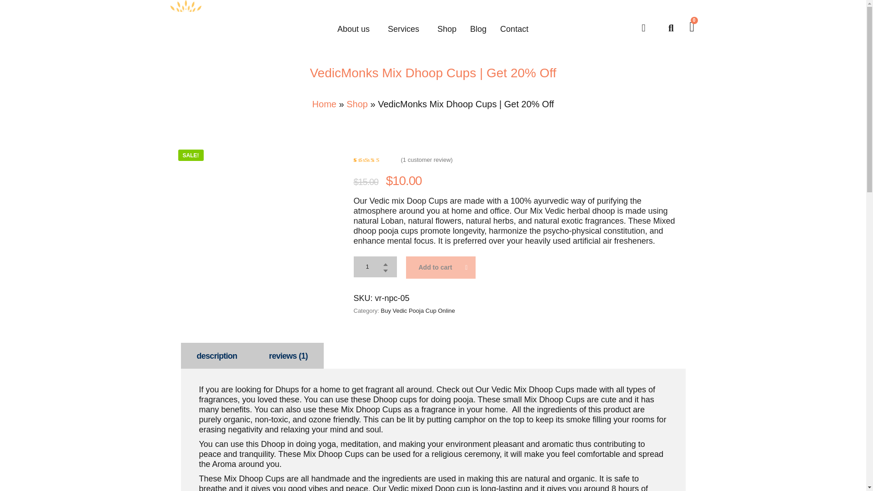 Image resolution: width=873 pixels, height=491 pixels. Describe the element at coordinates (514, 29) in the screenshot. I see `Contact` at that location.